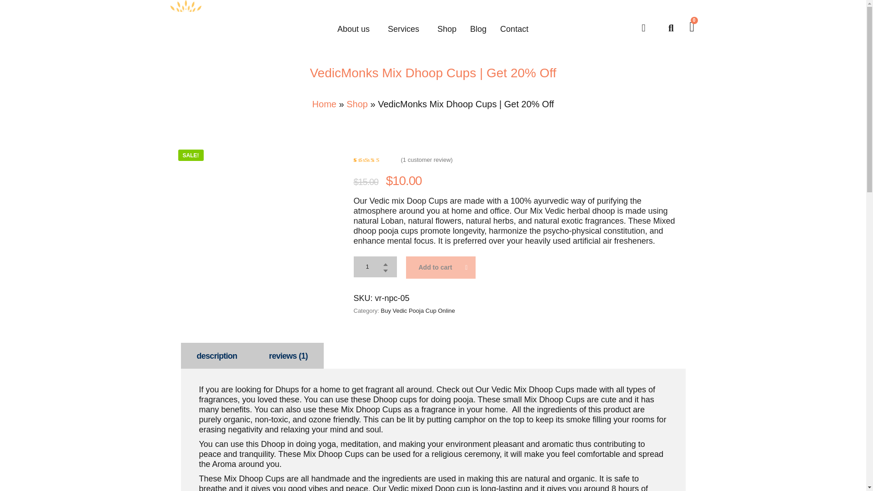 Image resolution: width=873 pixels, height=491 pixels. Describe the element at coordinates (514, 29) in the screenshot. I see `Contact` at that location.